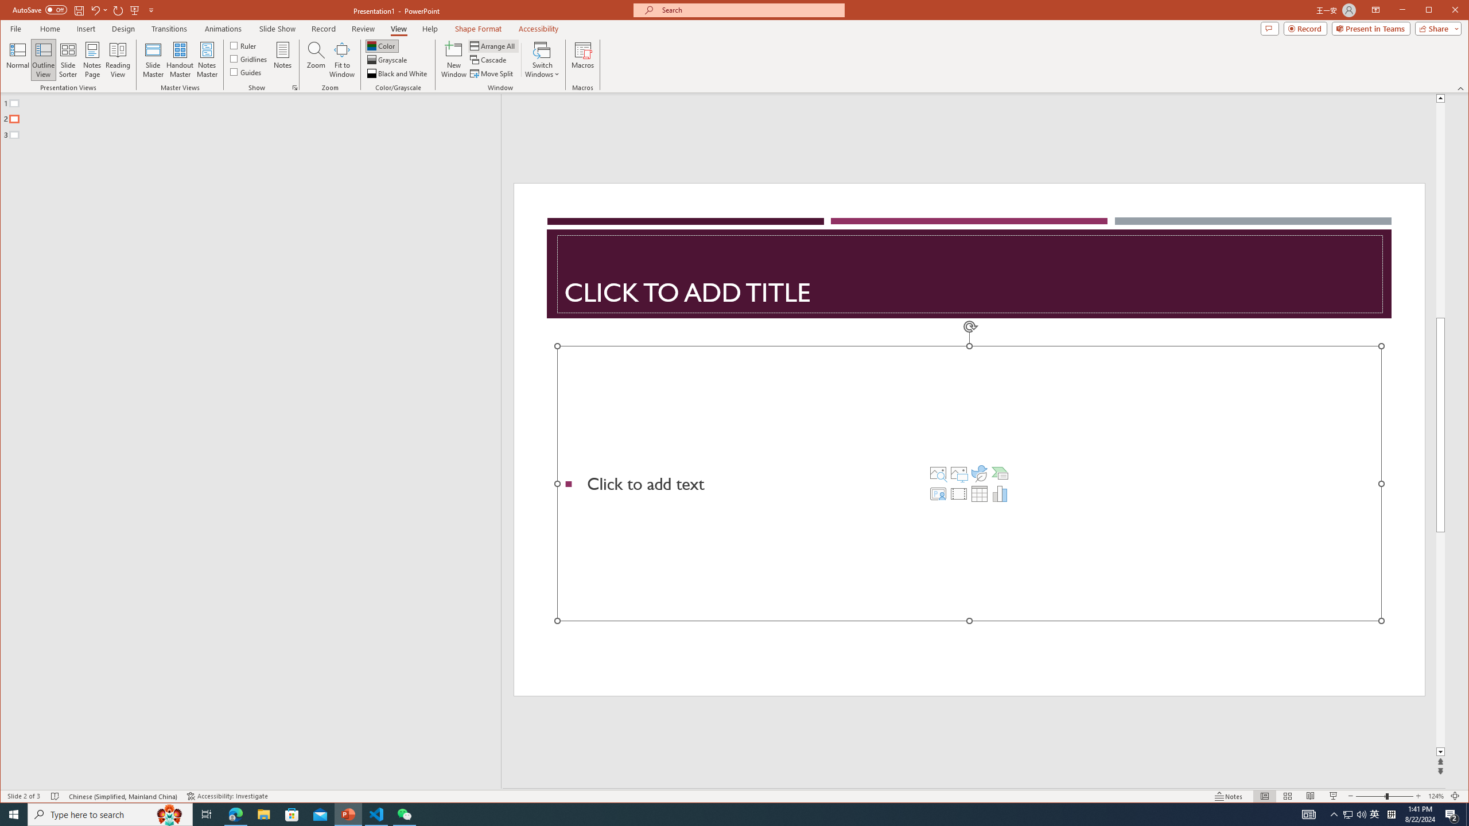  What do you see at coordinates (958, 493) in the screenshot?
I see `Insert Video` at bounding box center [958, 493].